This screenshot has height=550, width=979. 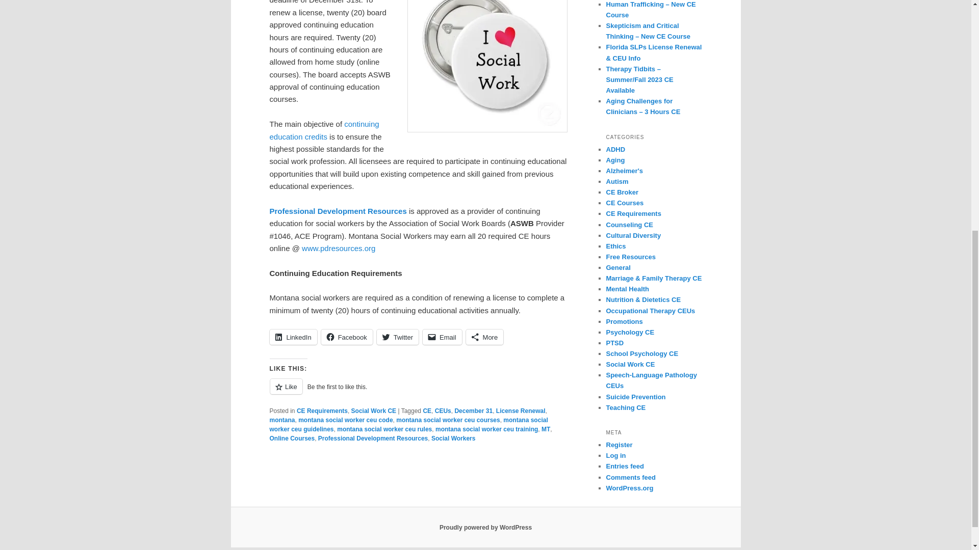 I want to click on montana social worker ceu training, so click(x=486, y=429).